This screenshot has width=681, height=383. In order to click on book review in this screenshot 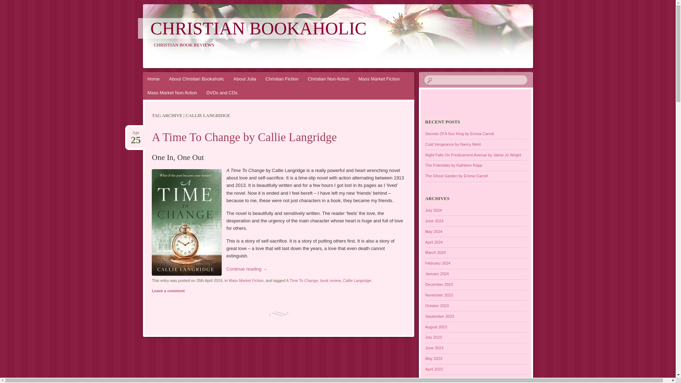, I will do `click(331, 281)`.